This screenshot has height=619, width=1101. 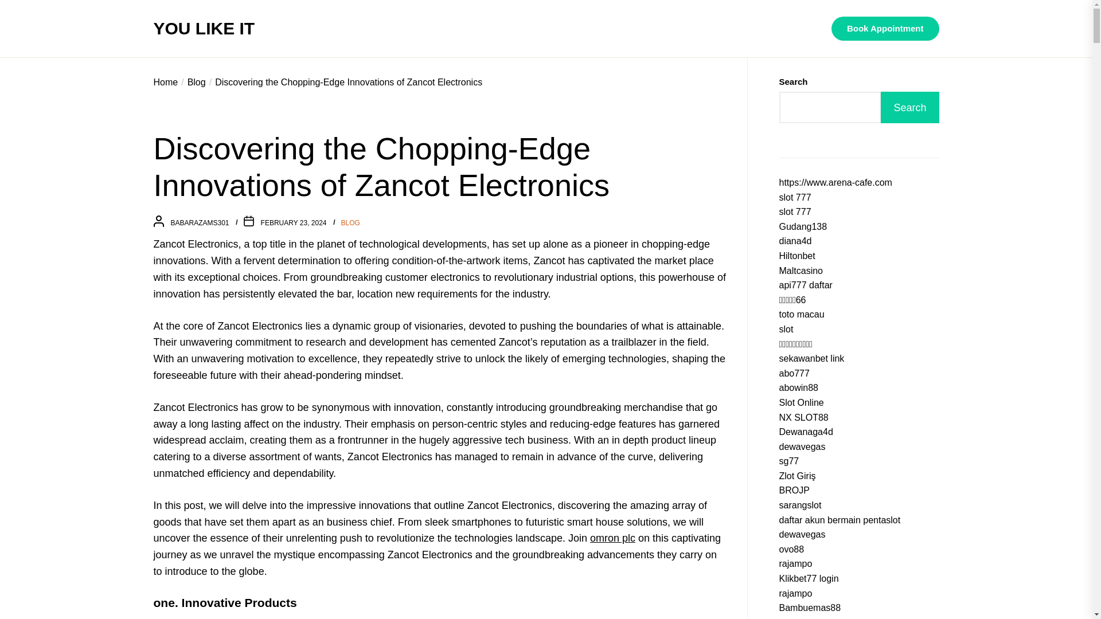 I want to click on Blog, so click(x=191, y=83).